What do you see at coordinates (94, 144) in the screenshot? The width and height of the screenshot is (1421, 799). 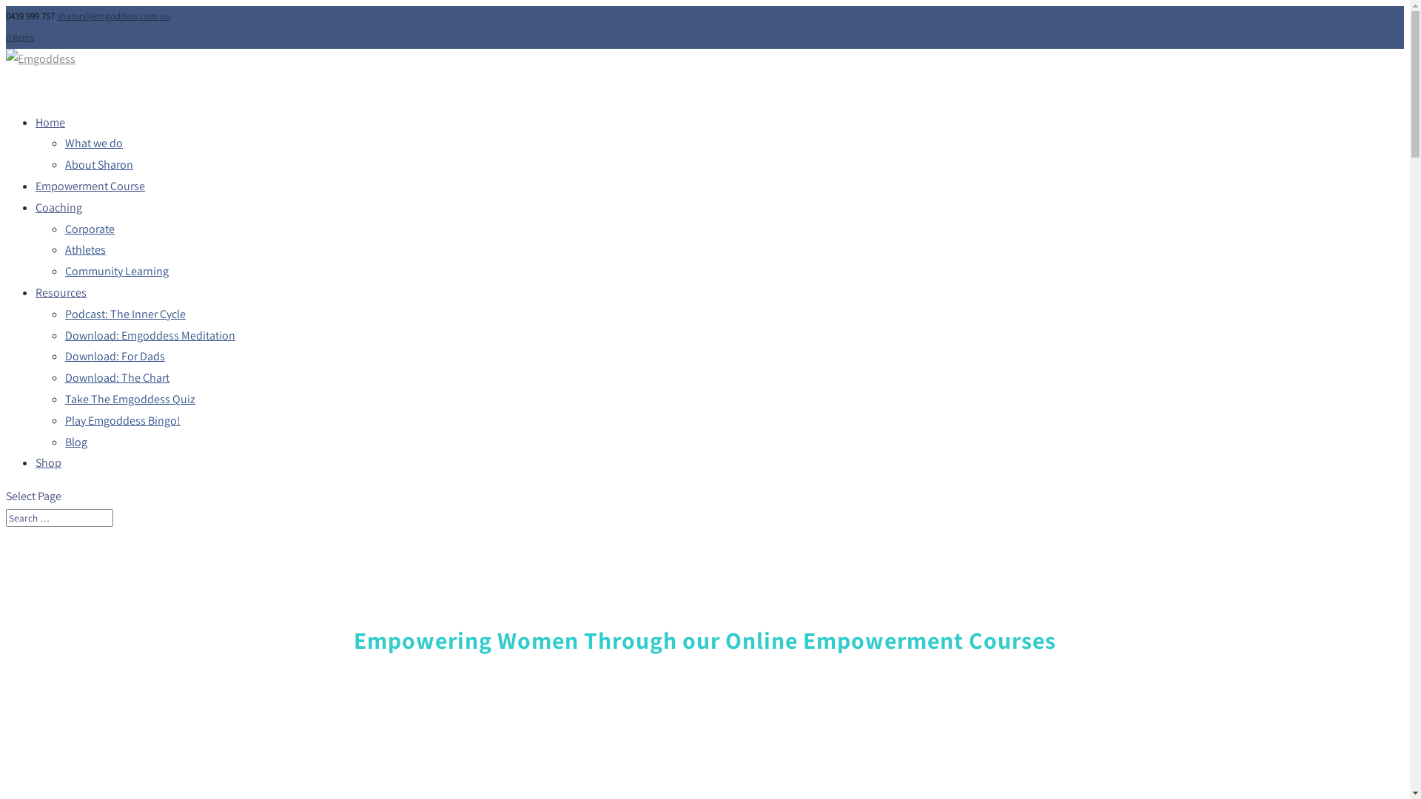 I see `What we do` at bounding box center [94, 144].